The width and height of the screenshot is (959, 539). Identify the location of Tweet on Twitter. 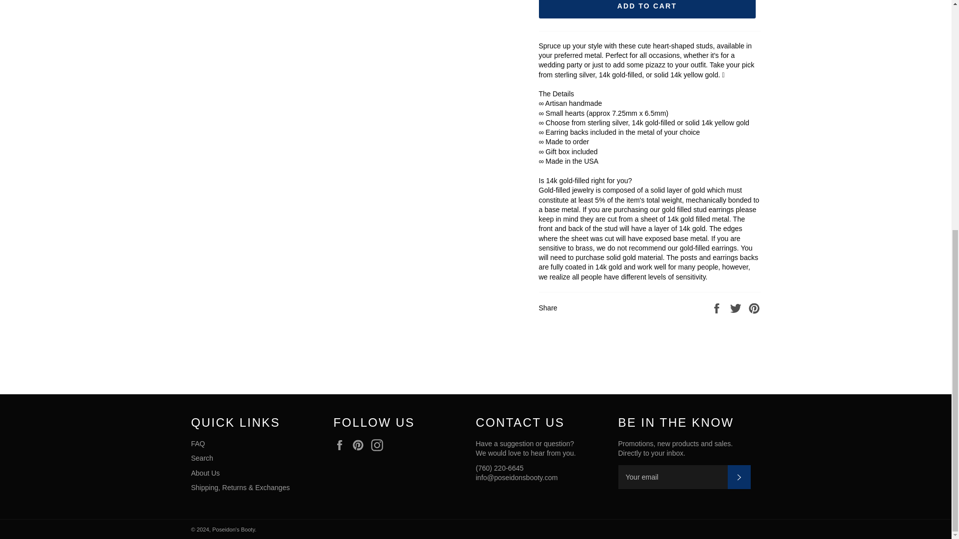
(737, 308).